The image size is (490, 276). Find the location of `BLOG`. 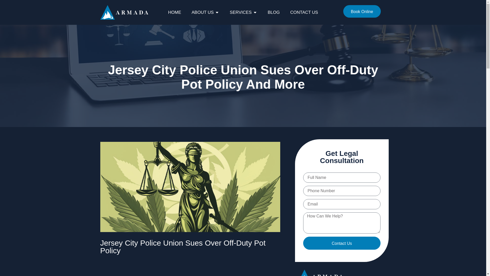

BLOG is located at coordinates (274, 12).